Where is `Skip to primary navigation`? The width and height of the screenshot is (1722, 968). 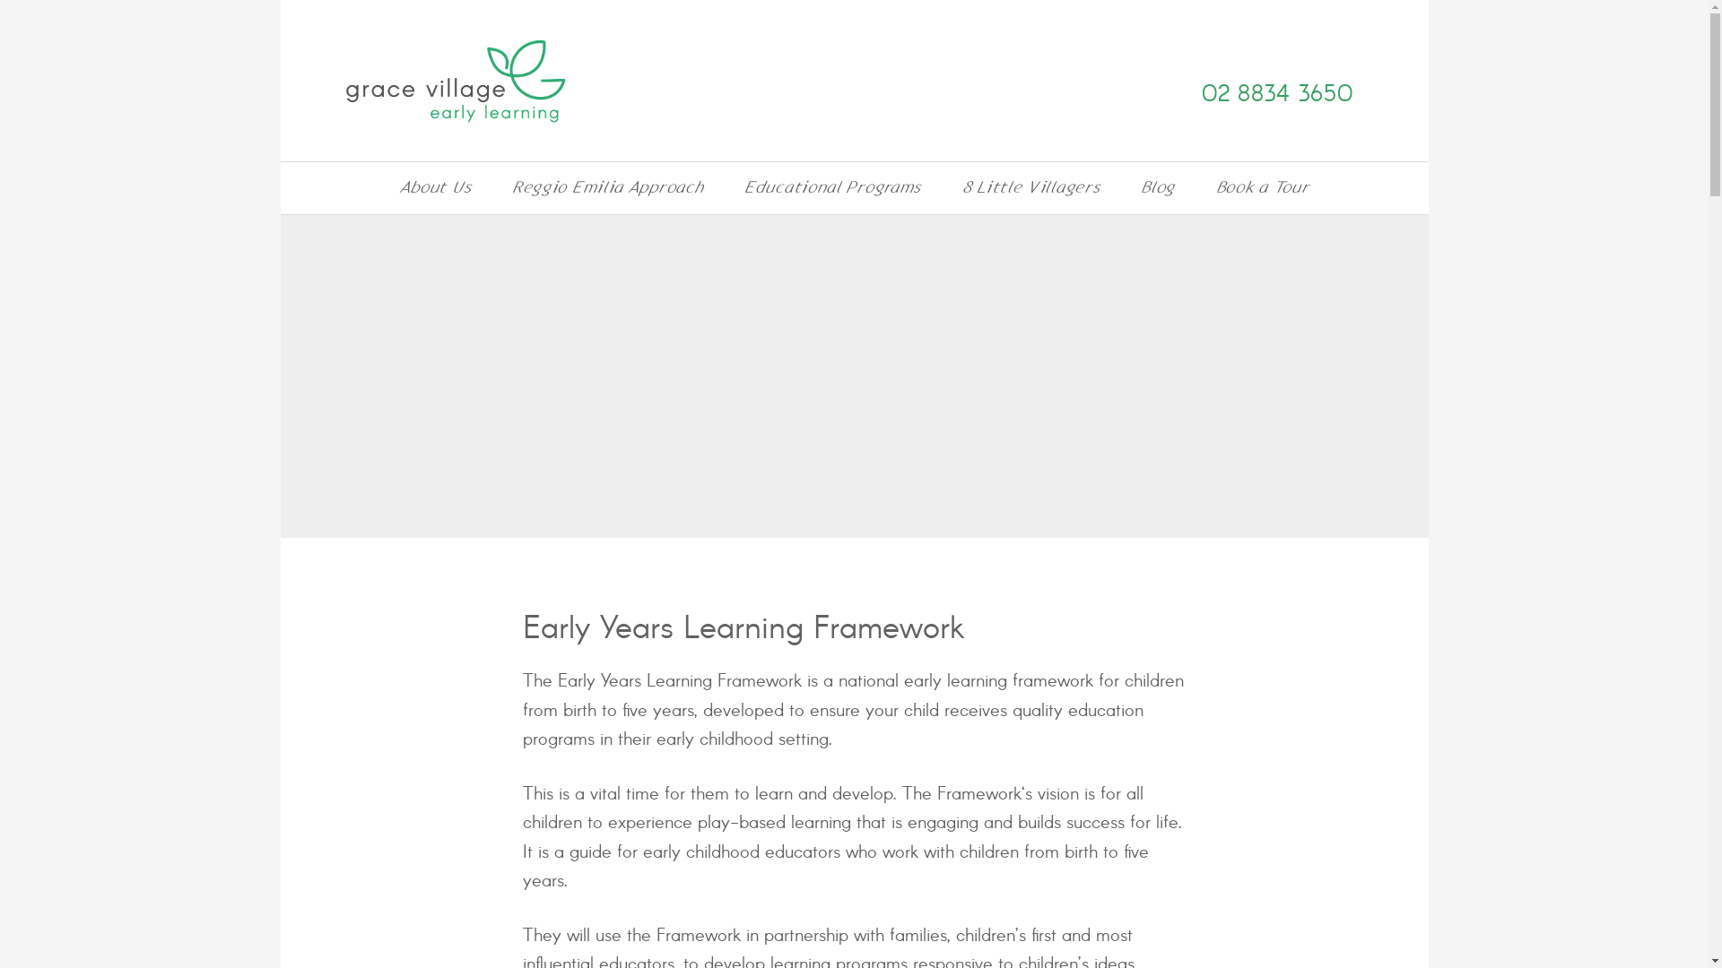
Skip to primary navigation is located at coordinates (280, 0).